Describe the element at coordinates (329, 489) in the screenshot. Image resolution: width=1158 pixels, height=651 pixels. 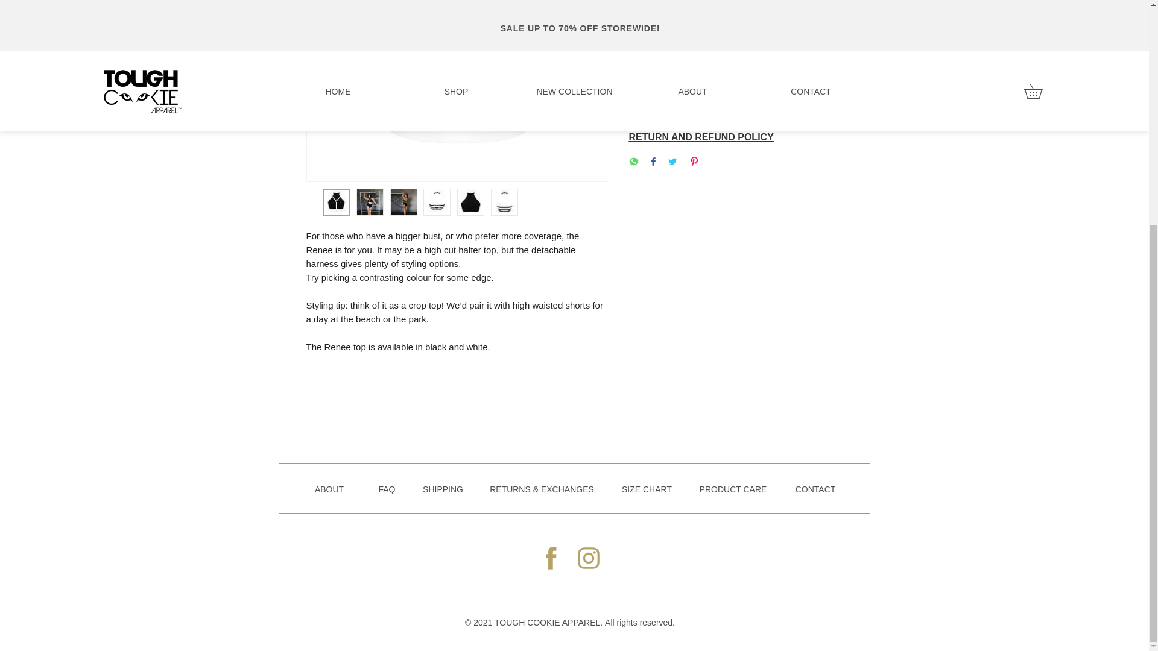
I see `ABOUT` at that location.